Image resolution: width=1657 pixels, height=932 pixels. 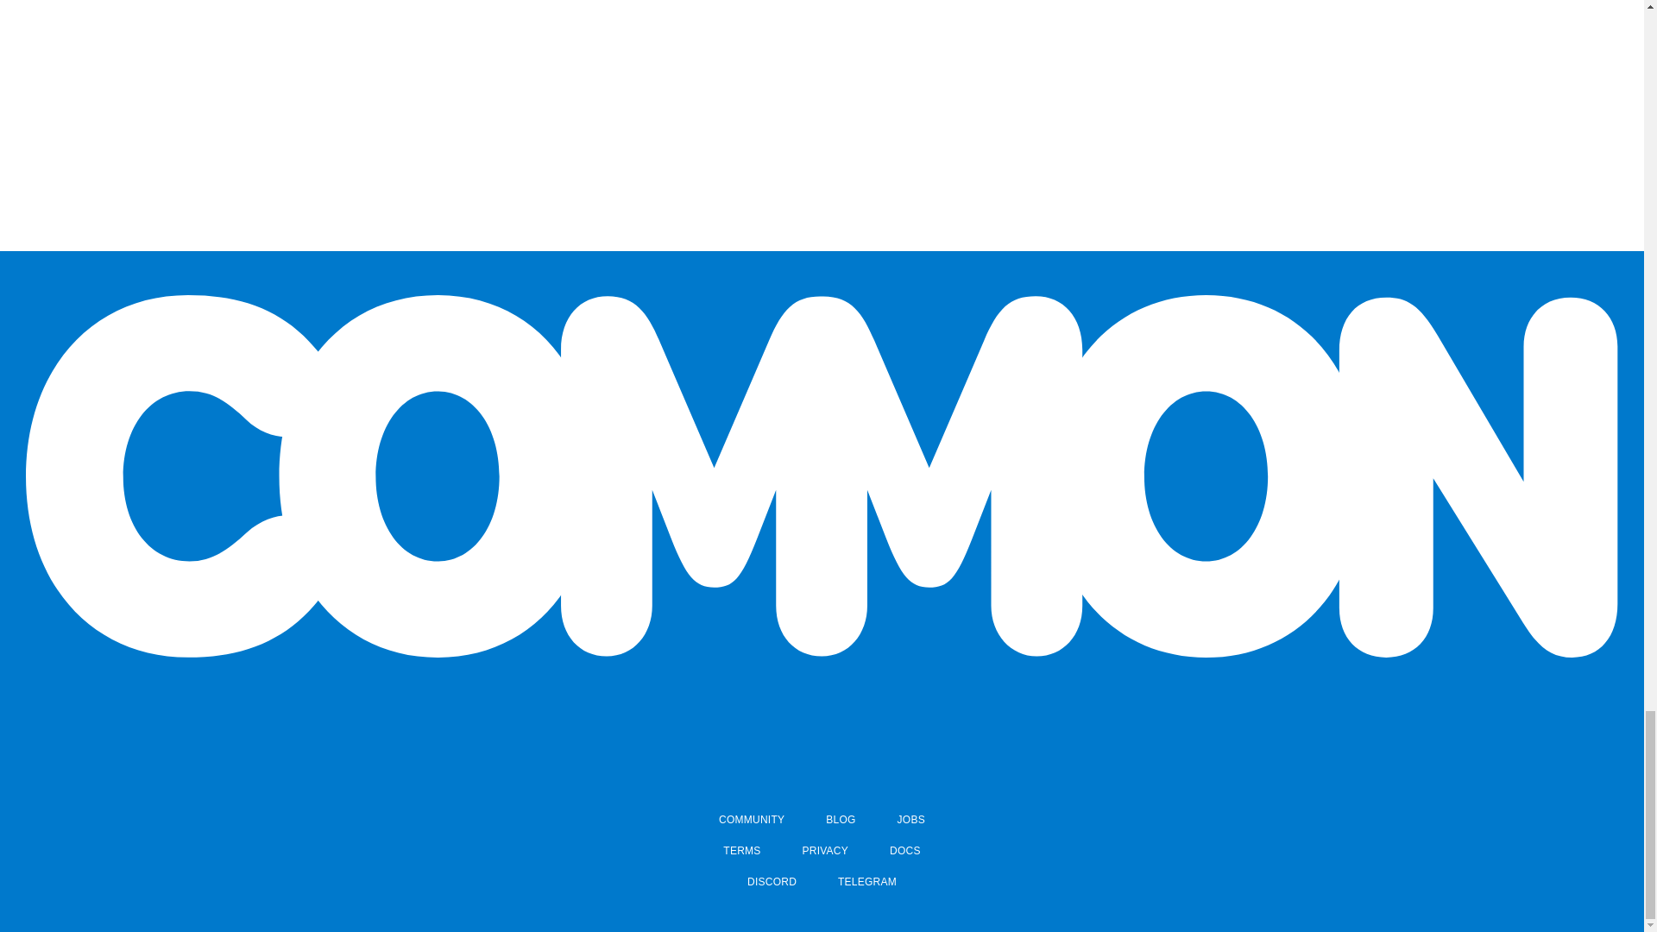 What do you see at coordinates (911, 819) in the screenshot?
I see `JOBS` at bounding box center [911, 819].